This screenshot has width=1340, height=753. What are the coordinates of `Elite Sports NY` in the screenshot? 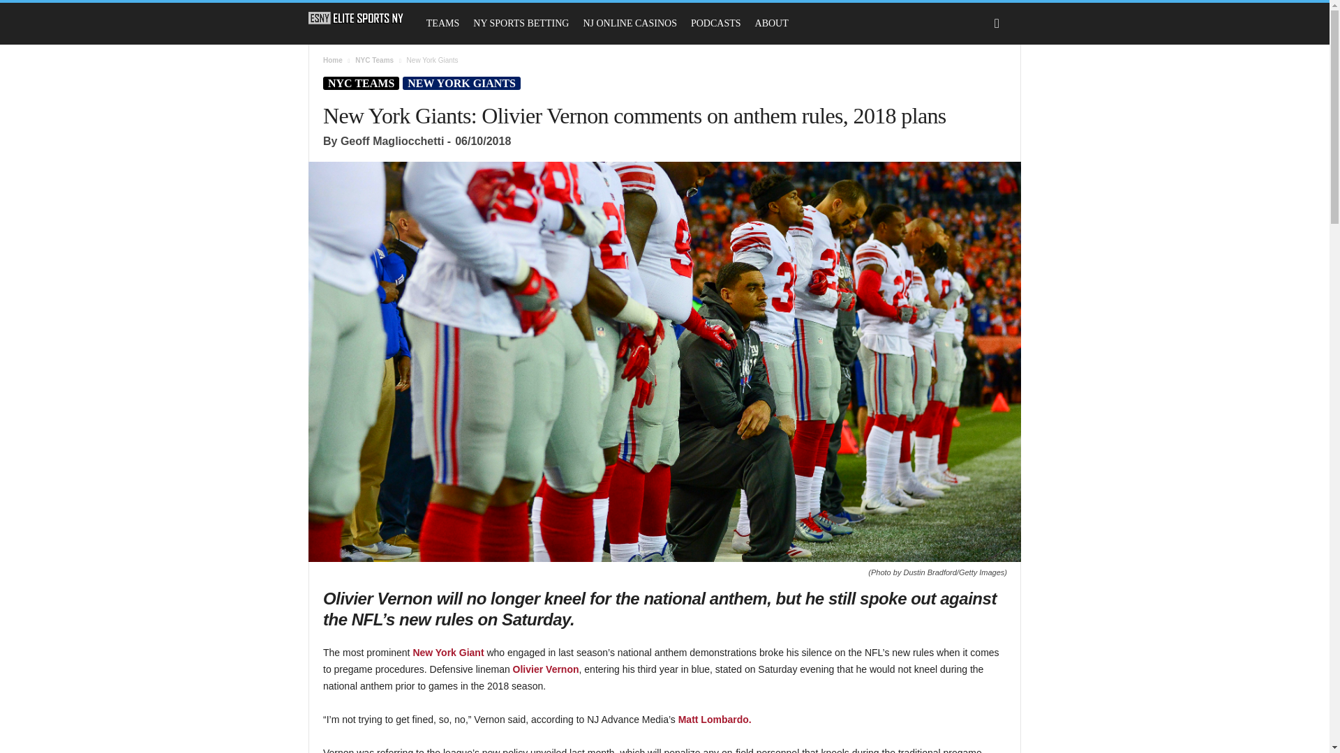 It's located at (356, 18).